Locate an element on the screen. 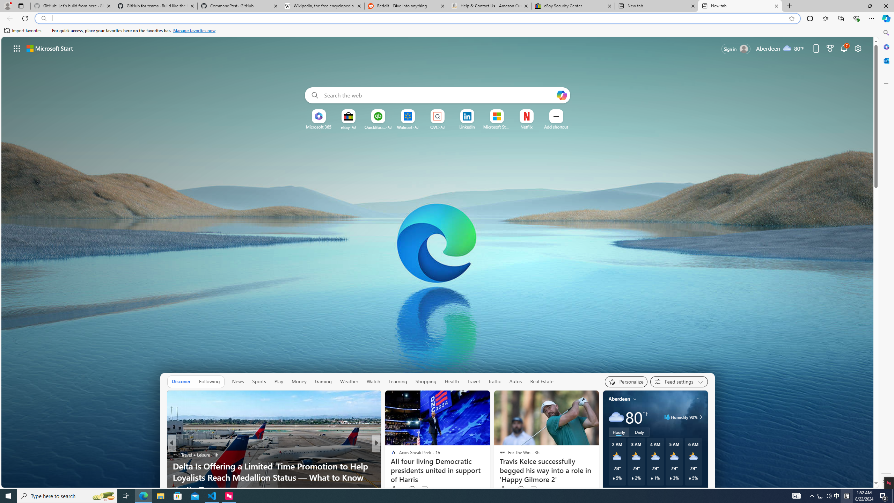 The image size is (894, 503). View comments 4 Comment is located at coordinates (424, 489).